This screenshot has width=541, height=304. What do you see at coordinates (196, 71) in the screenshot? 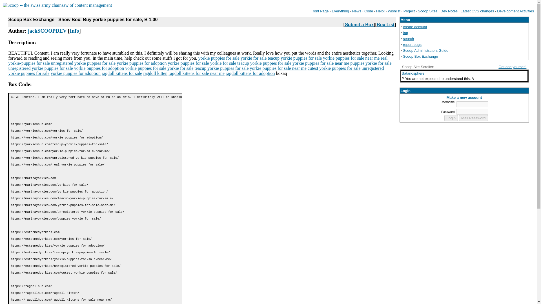
I see `unregistered yorkie puppies for sale` at bounding box center [196, 71].